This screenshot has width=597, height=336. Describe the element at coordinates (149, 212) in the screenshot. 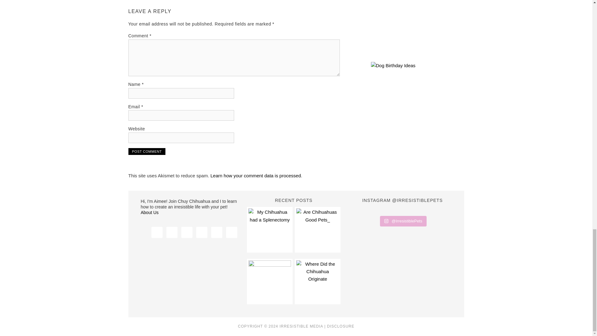

I see `About Us` at that location.